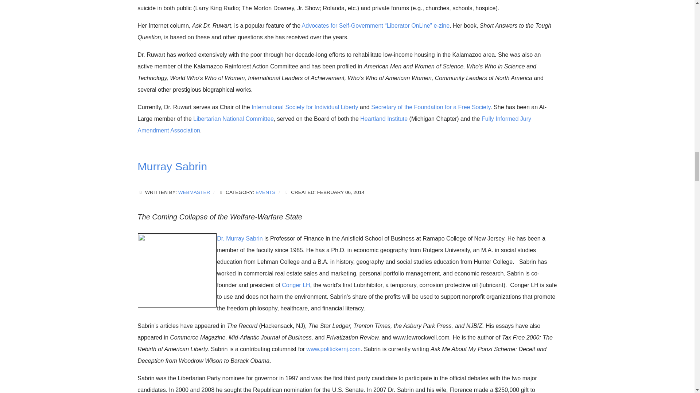 This screenshot has height=393, width=700. Describe the element at coordinates (177, 270) in the screenshot. I see `RJLehmann` at that location.